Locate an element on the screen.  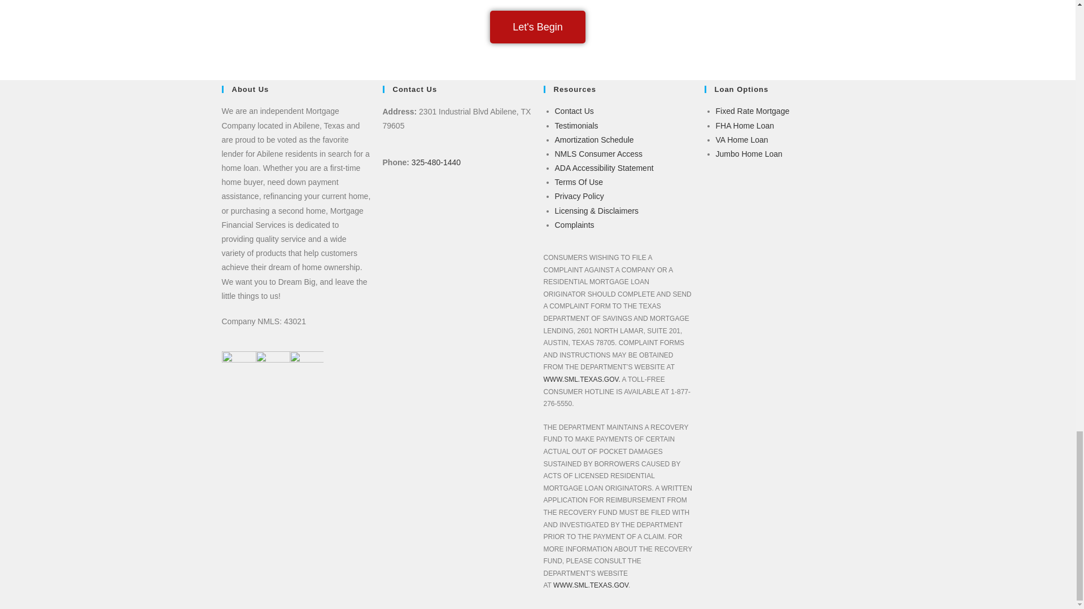
Jumbo Home Loan is located at coordinates (749, 153).